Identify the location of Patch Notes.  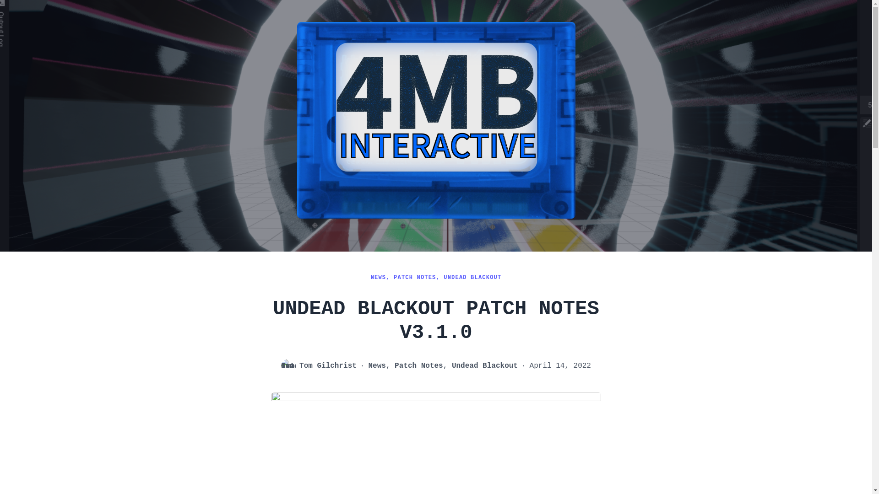
(418, 366).